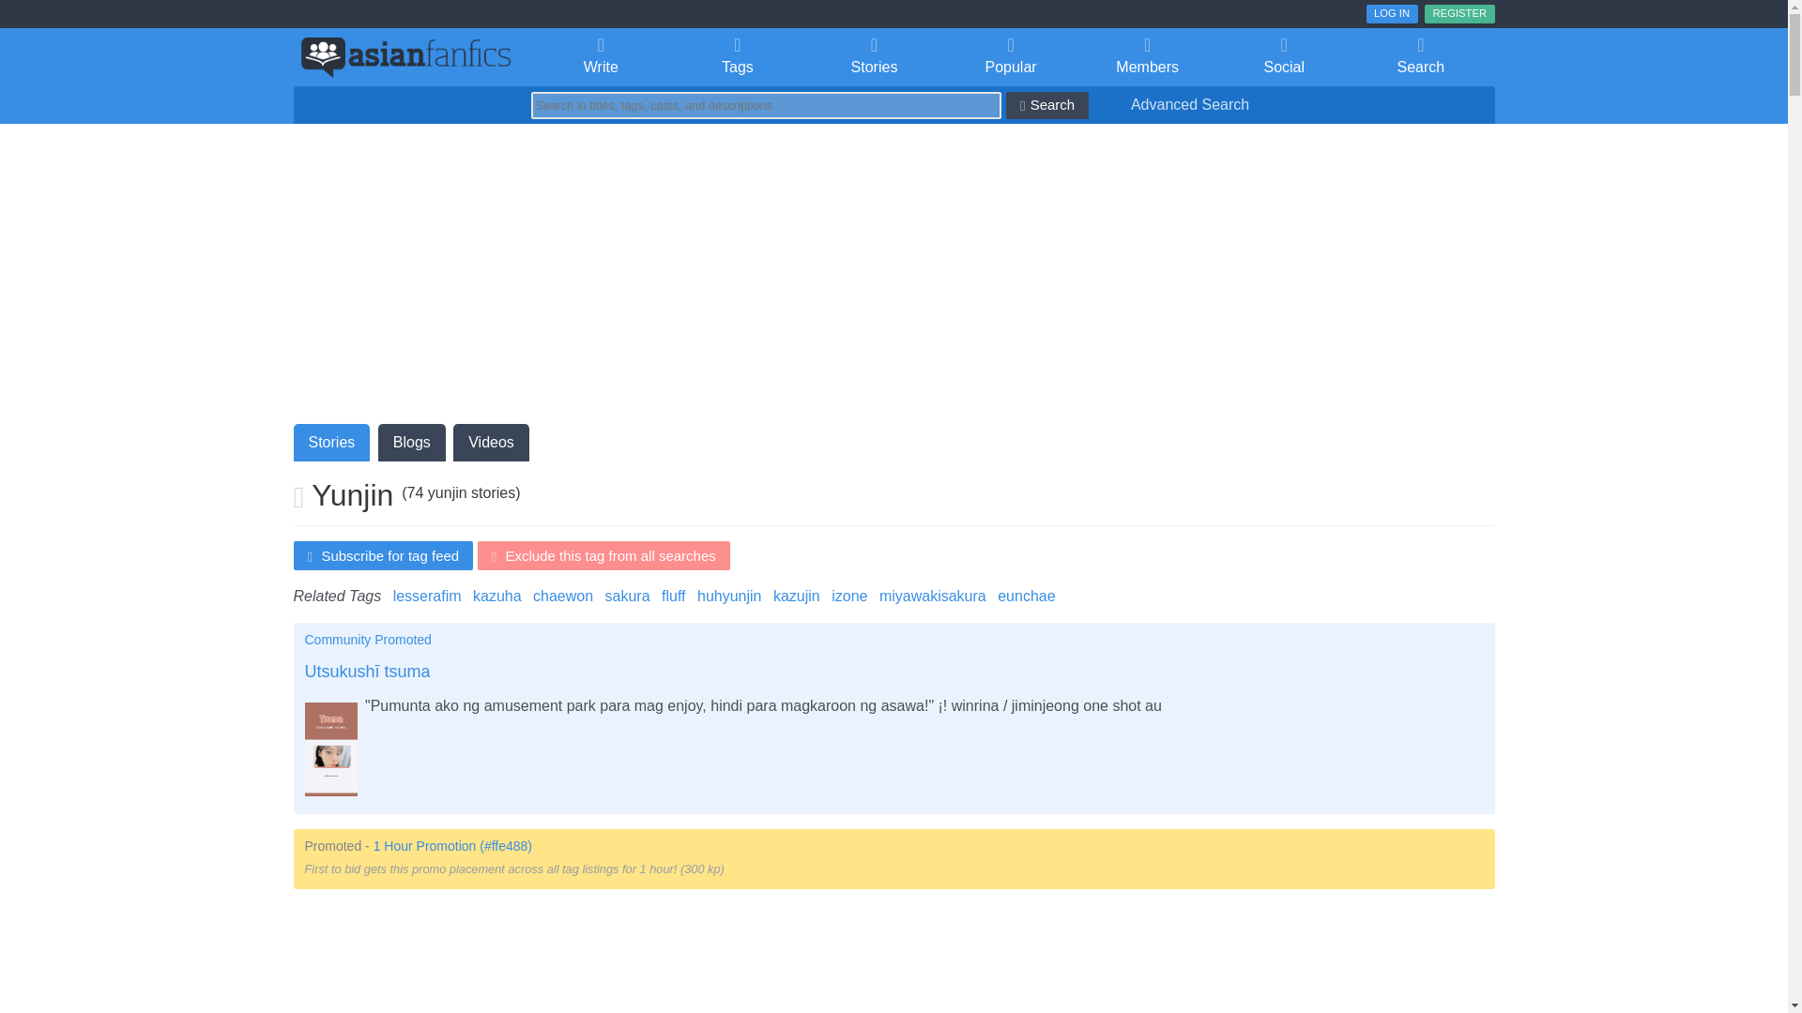 The image size is (1802, 1013). Describe the element at coordinates (1392, 13) in the screenshot. I see `LOG IN` at that location.